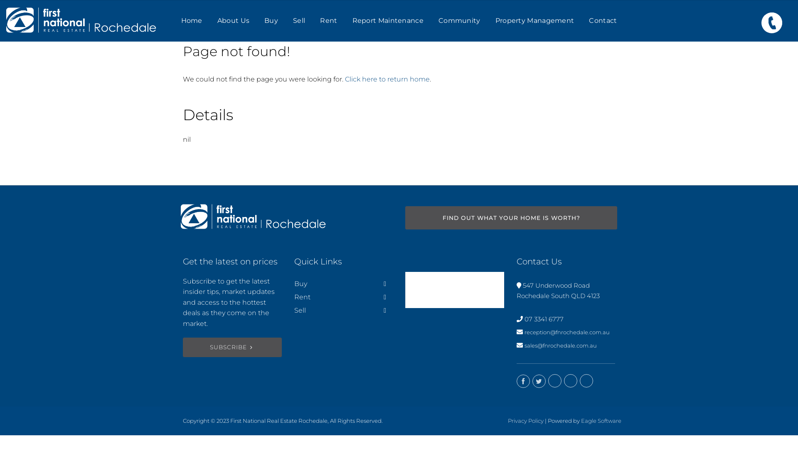 This screenshot has height=449, width=798. What do you see at coordinates (601, 421) in the screenshot?
I see `Eagle Software` at bounding box center [601, 421].